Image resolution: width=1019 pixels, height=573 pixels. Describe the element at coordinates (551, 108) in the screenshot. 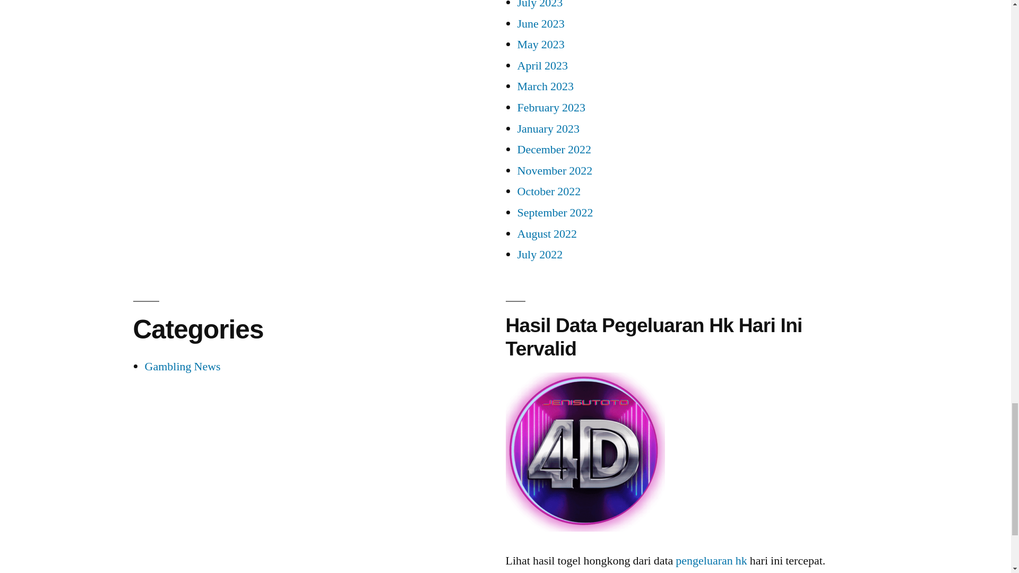

I see `February 2023` at that location.